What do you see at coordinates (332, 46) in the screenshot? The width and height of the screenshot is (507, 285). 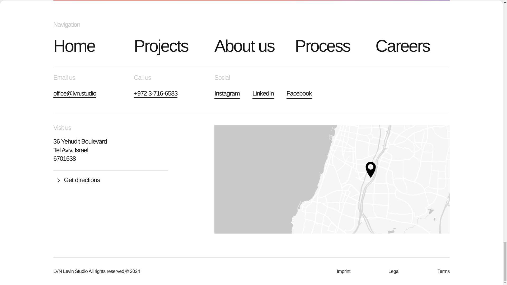 I see `Process` at bounding box center [332, 46].